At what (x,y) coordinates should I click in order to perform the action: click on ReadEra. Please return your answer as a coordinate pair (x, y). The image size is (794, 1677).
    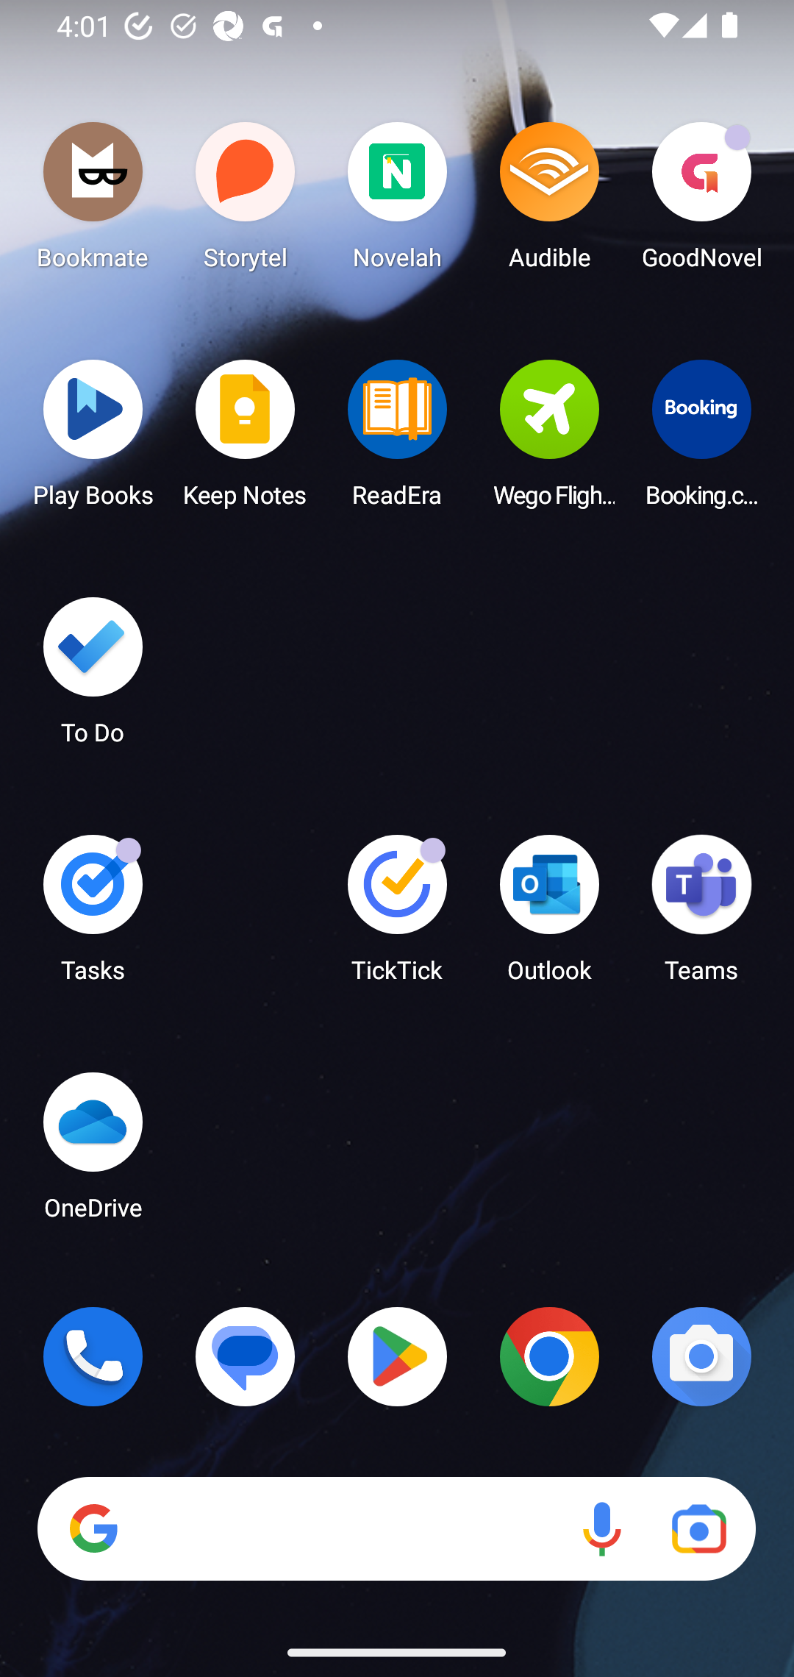
    Looking at the image, I should click on (397, 439).